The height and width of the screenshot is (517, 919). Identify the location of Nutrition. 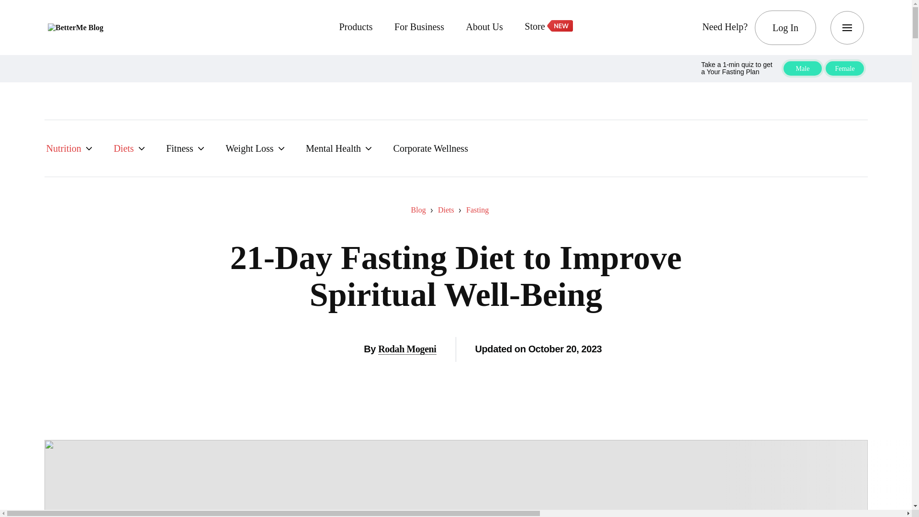
(69, 148).